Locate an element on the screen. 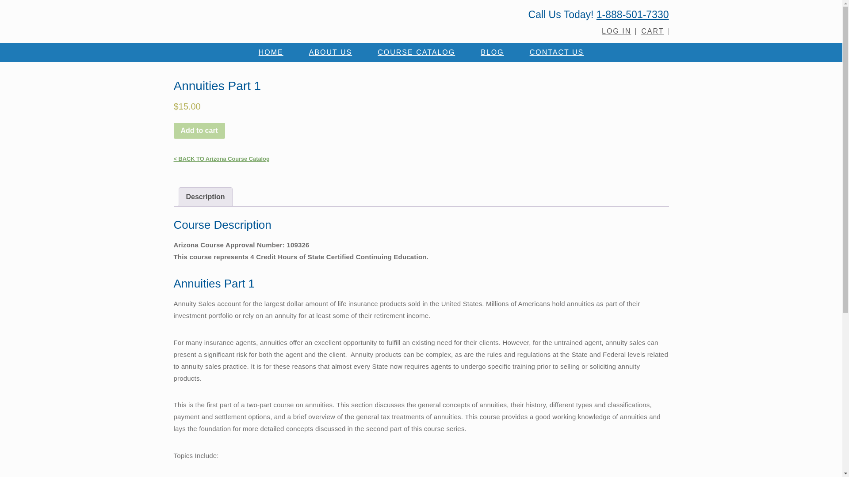 This screenshot has width=849, height=477. BetterCE is located at coordinates (292, 19).